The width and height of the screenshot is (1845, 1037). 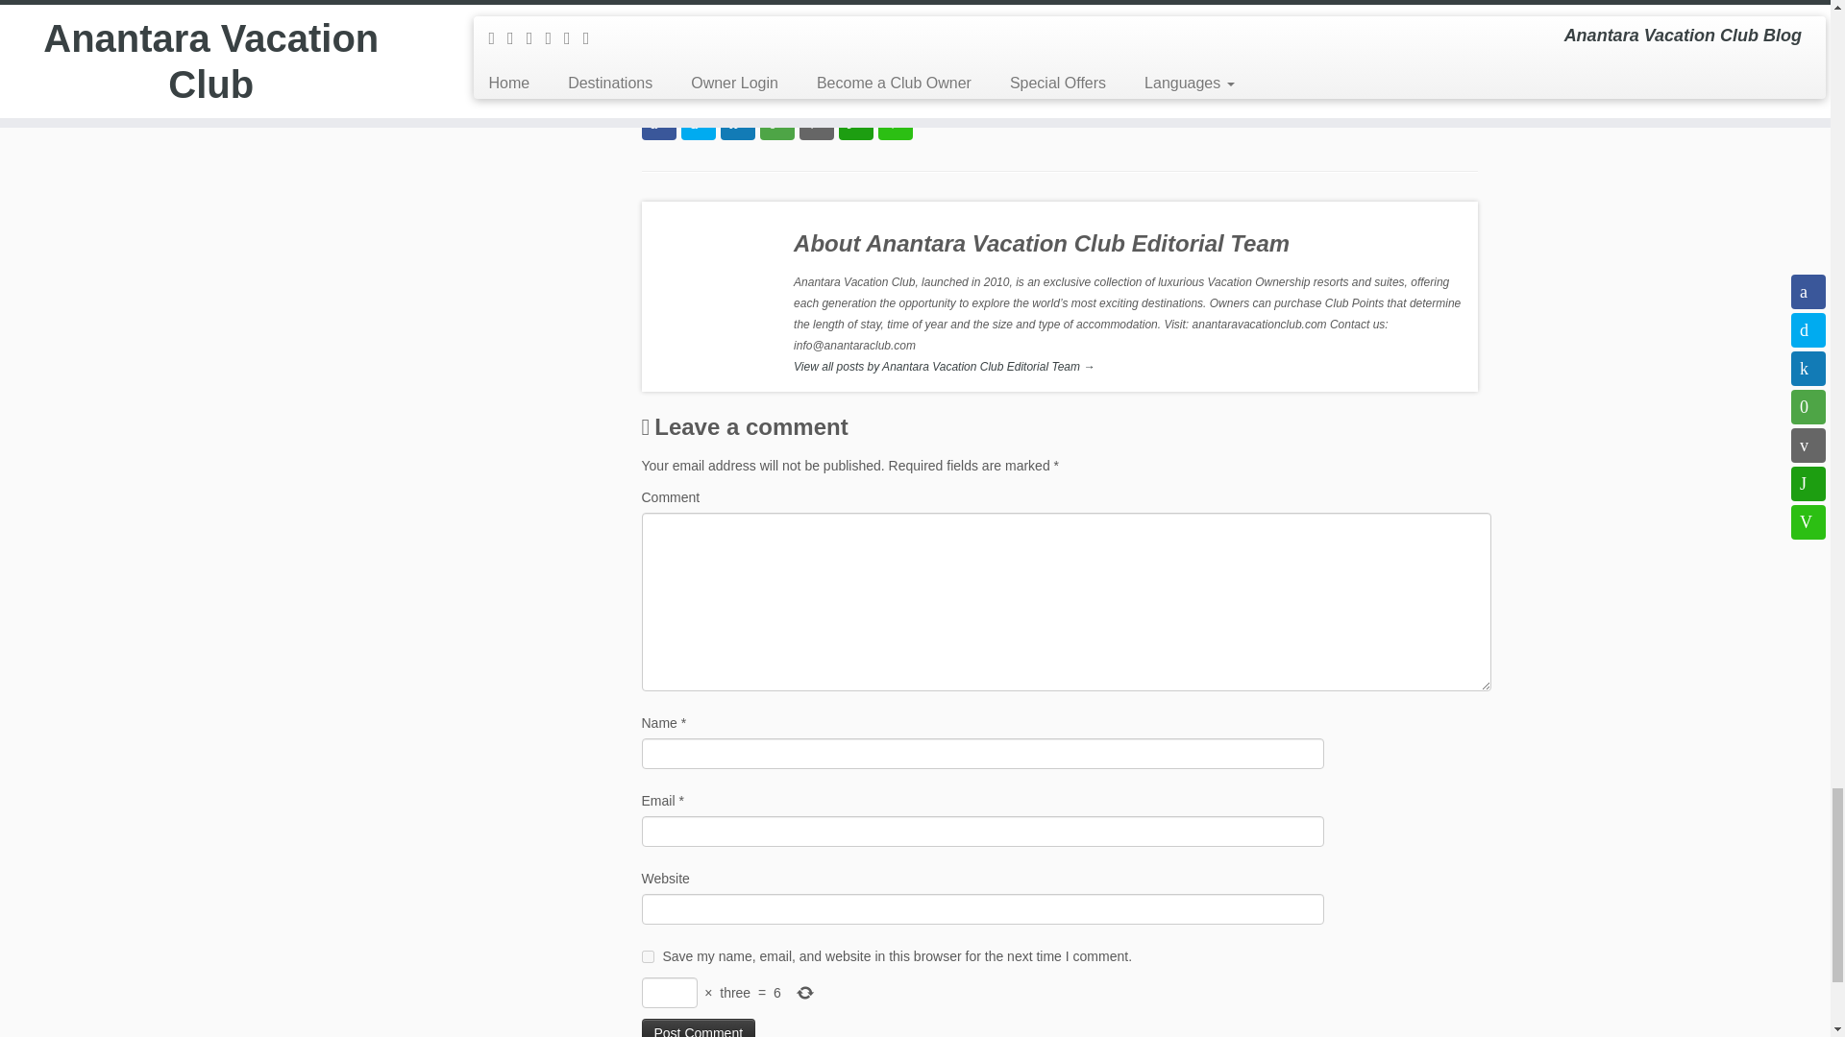 What do you see at coordinates (1128, 79) in the screenshot?
I see `here` at bounding box center [1128, 79].